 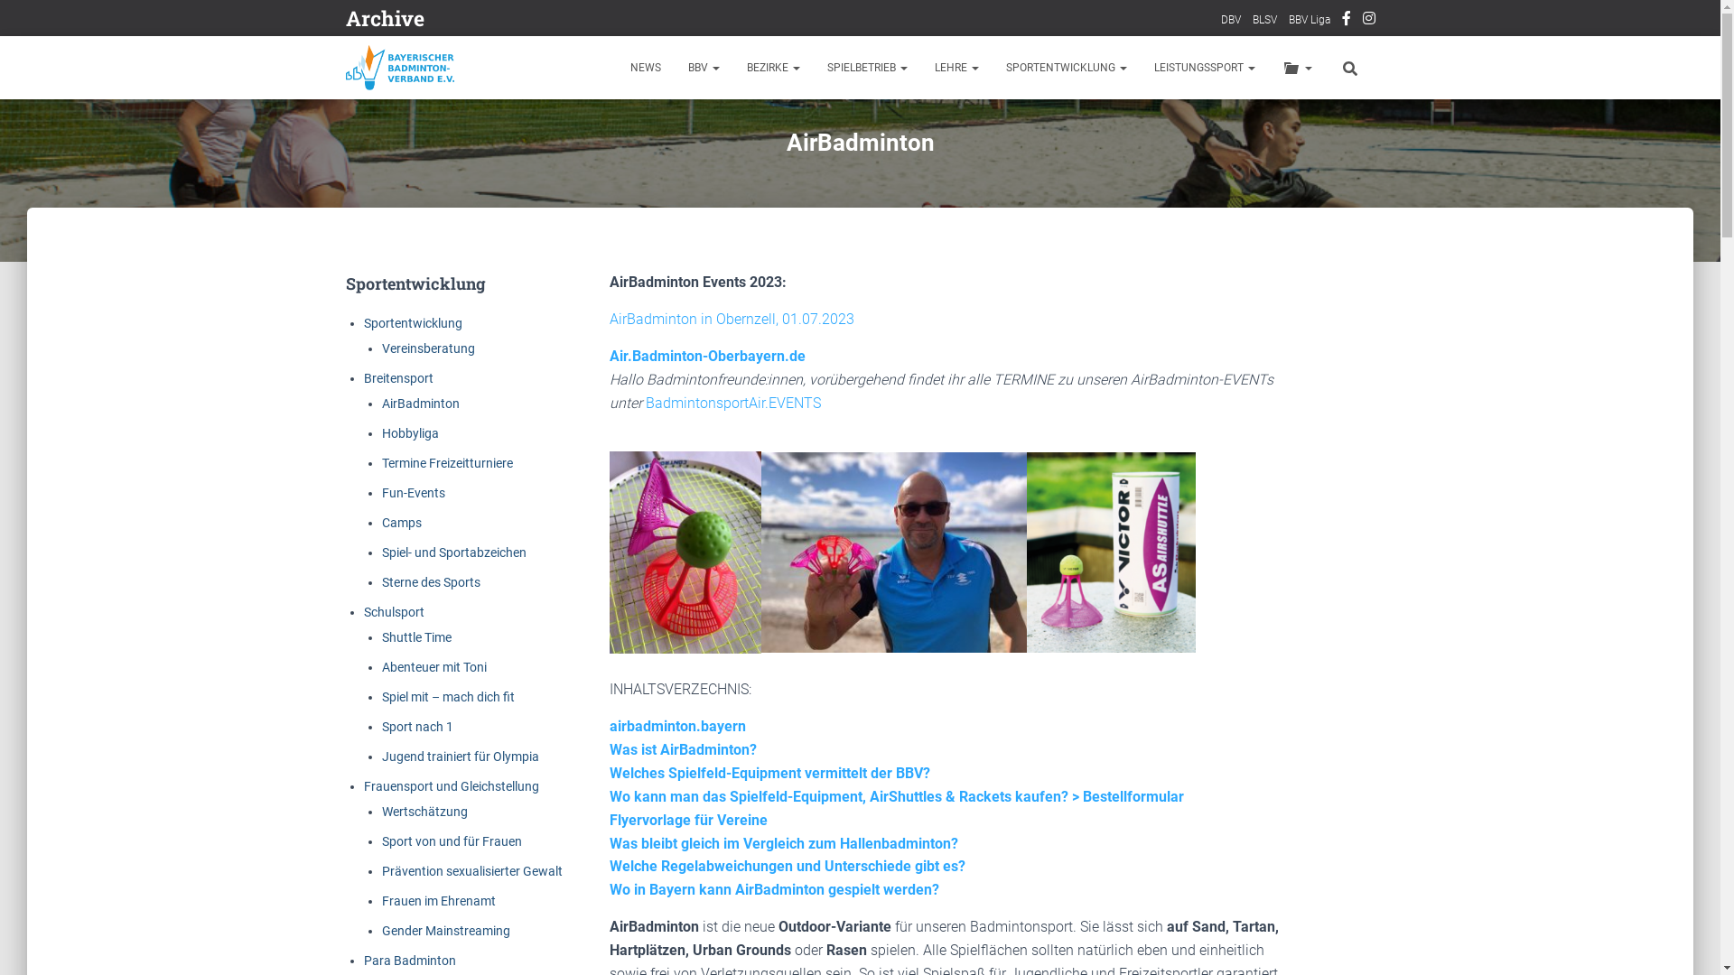 What do you see at coordinates (391, 311) in the screenshot?
I see `Mai 2020` at bounding box center [391, 311].